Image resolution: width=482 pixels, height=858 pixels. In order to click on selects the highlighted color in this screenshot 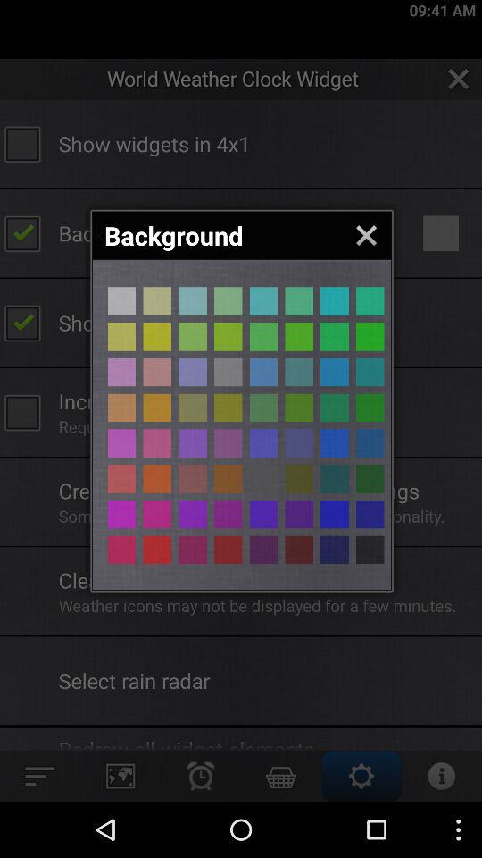, I will do `click(121, 408)`.